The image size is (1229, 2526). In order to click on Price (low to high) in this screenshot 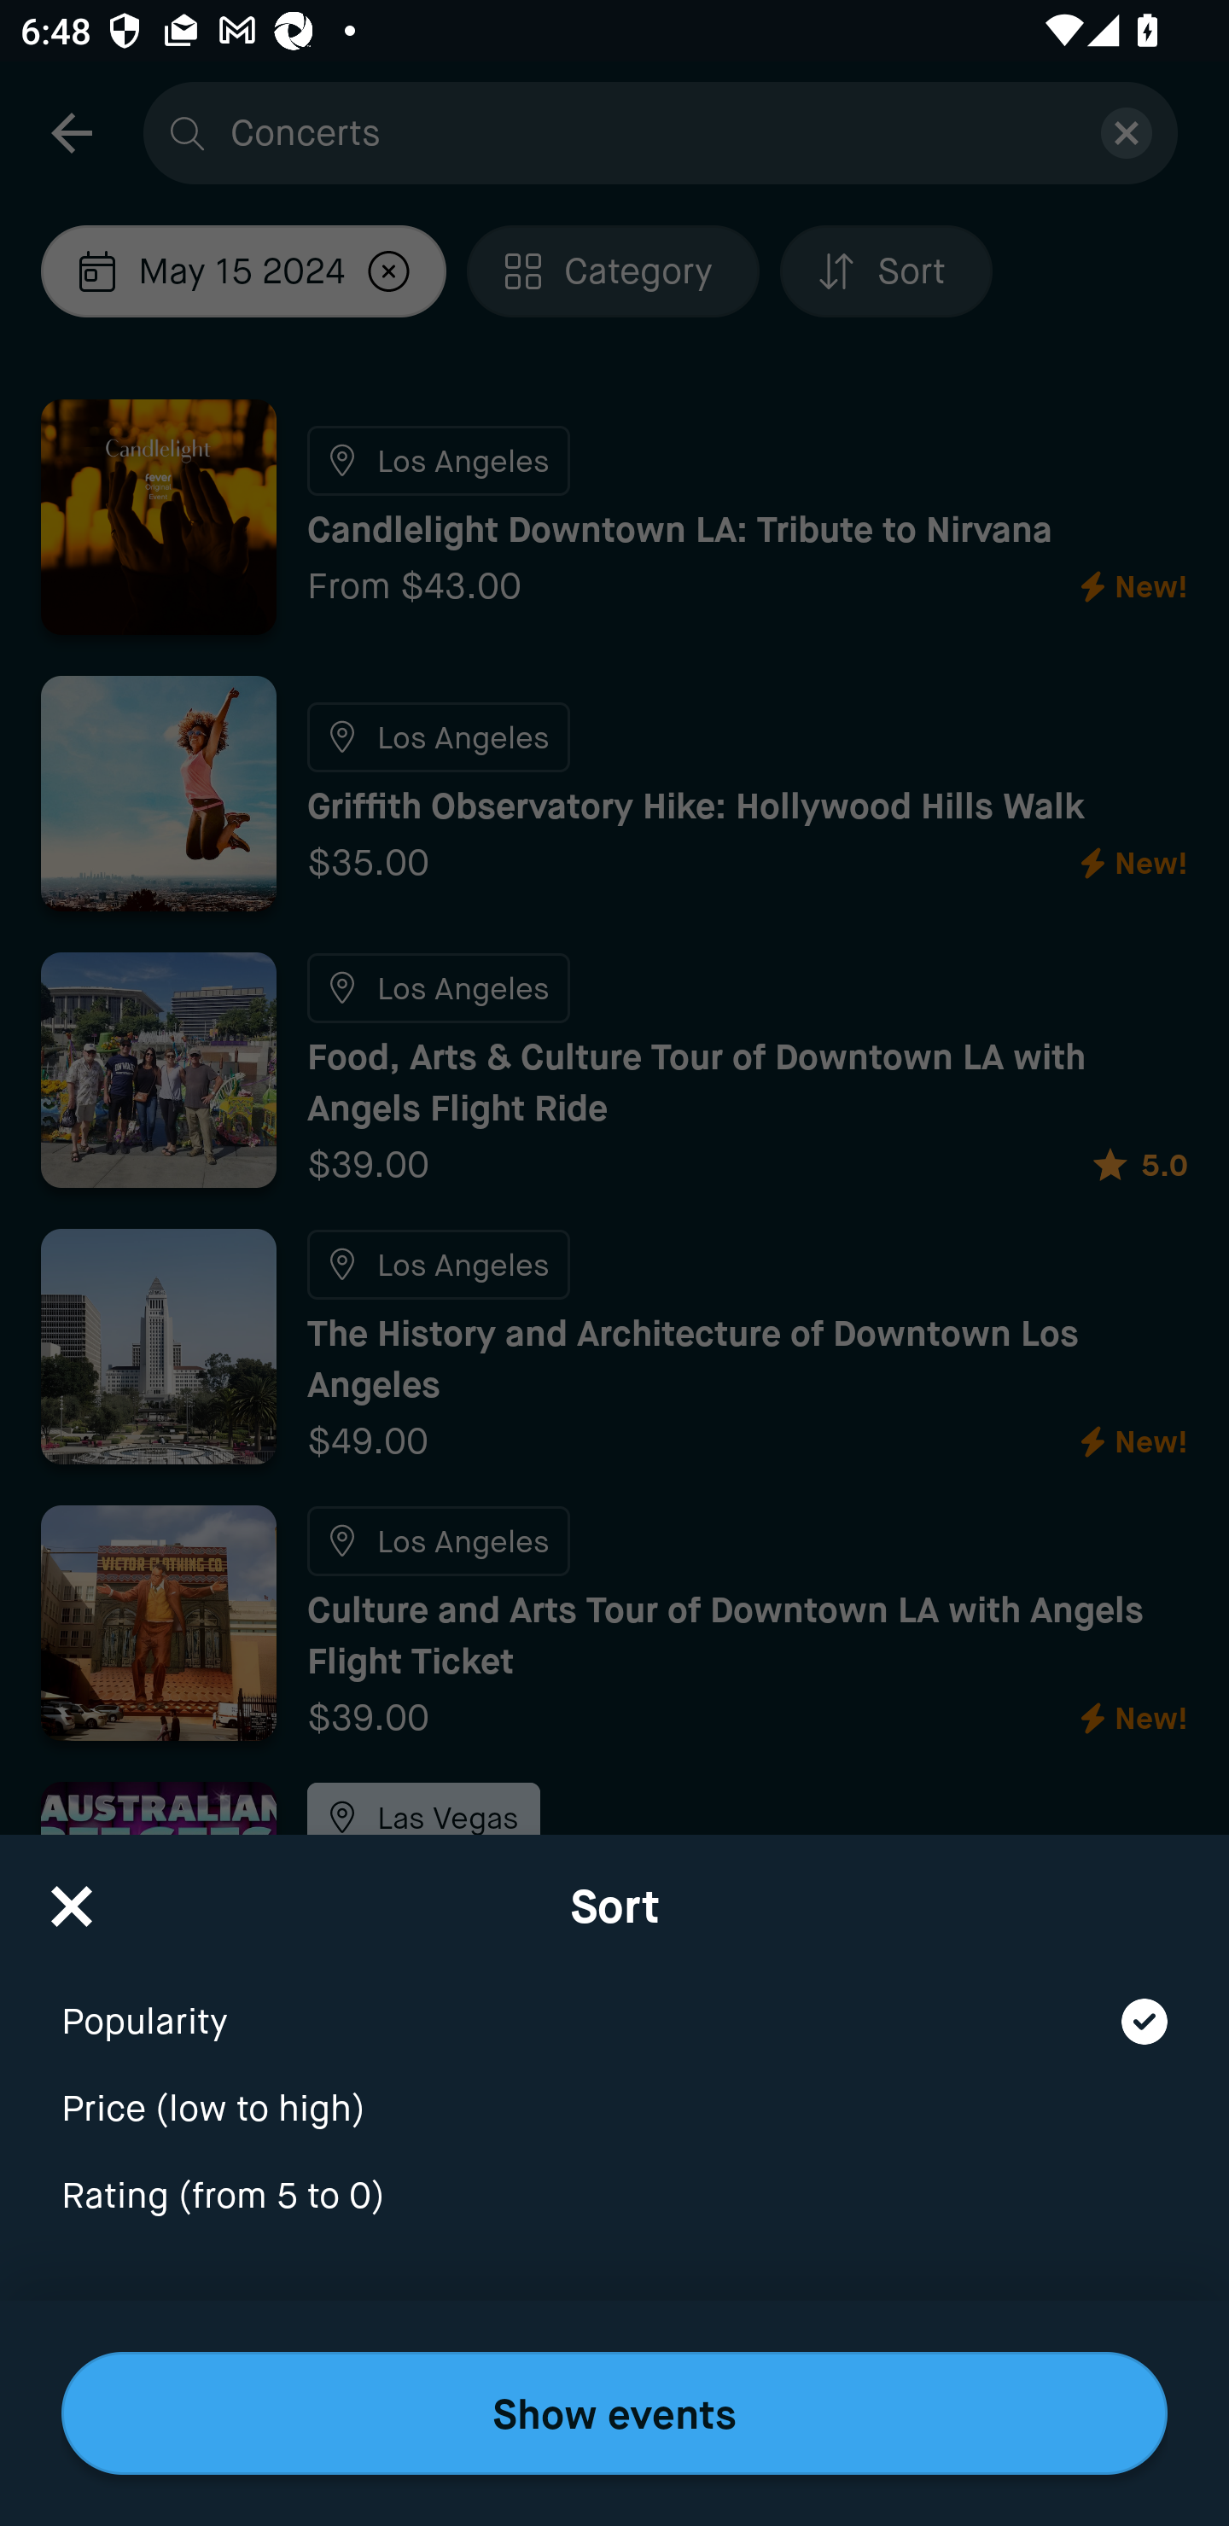, I will do `click(614, 2090)`.